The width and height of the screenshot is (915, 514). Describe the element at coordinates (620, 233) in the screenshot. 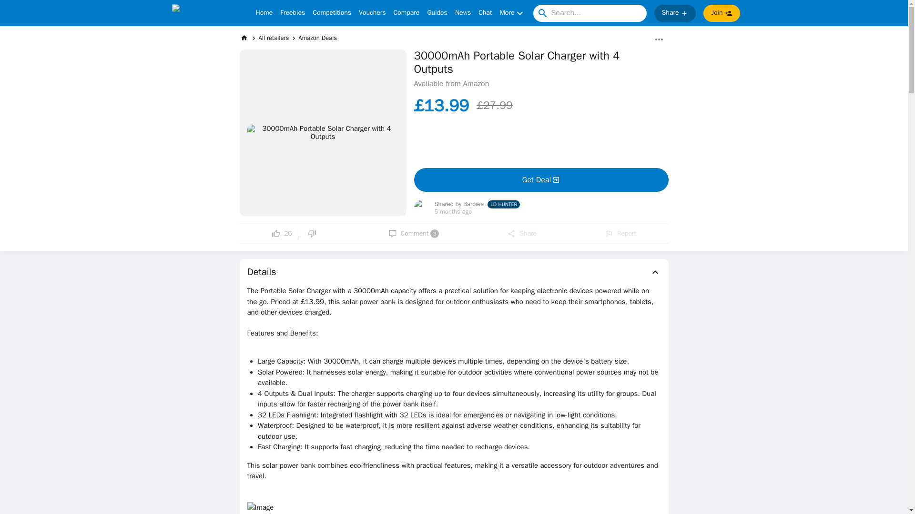

I see `Report` at that location.